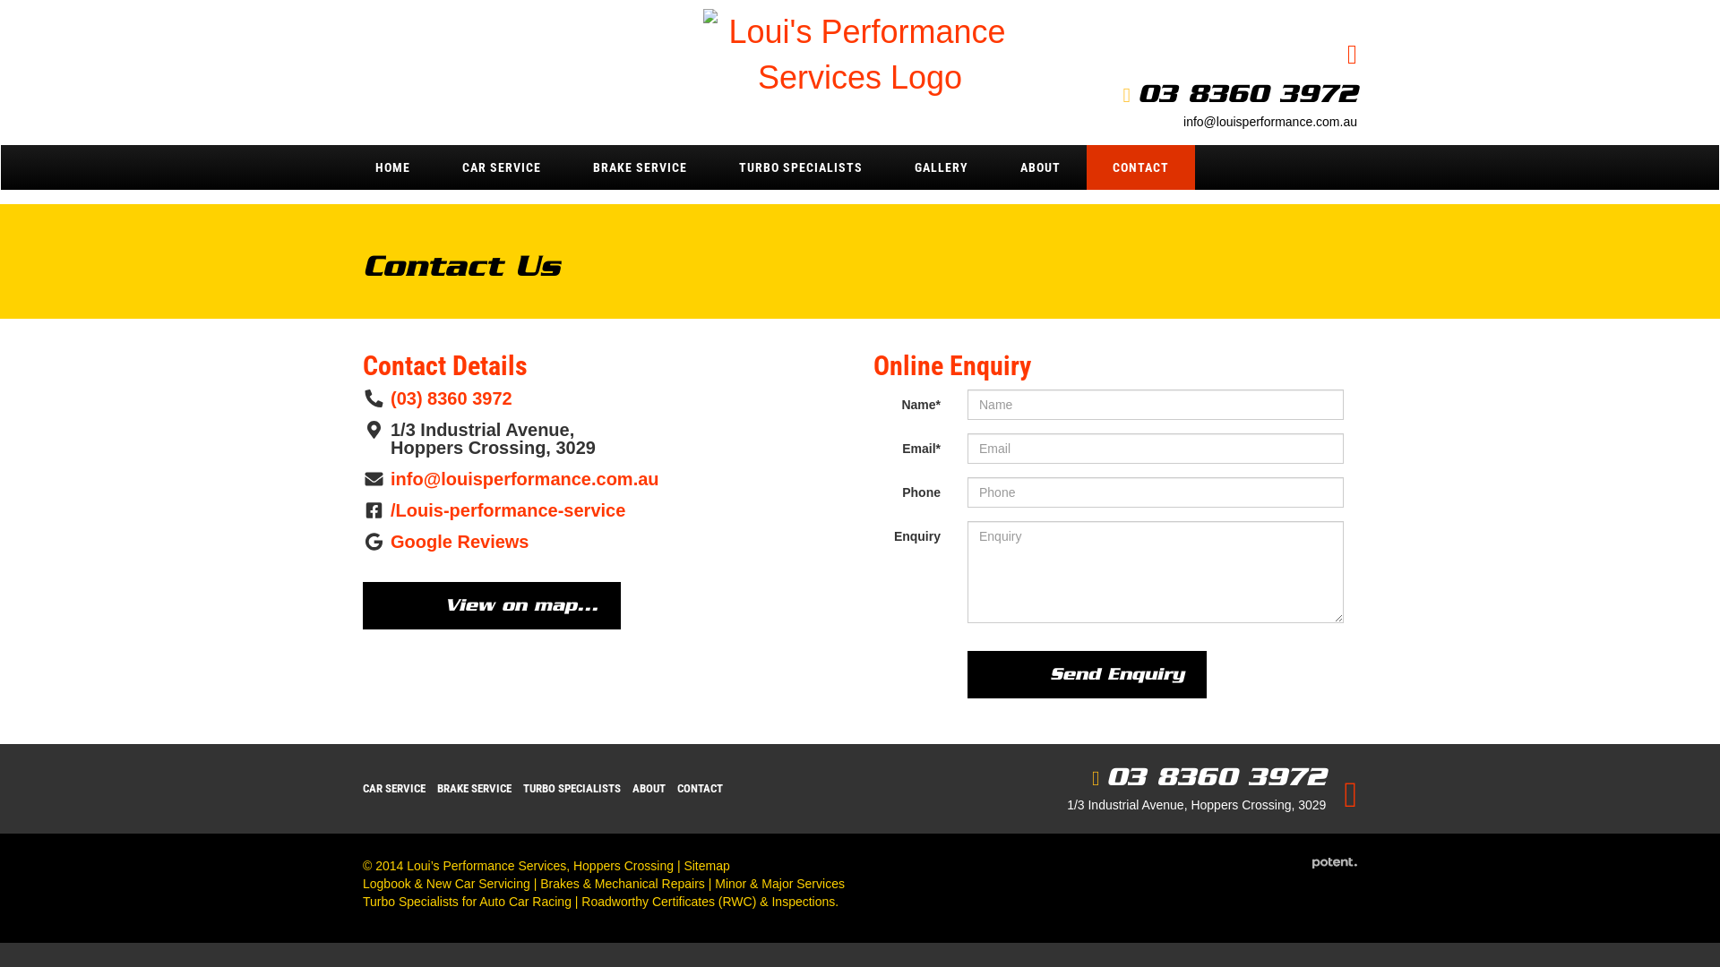  Describe the element at coordinates (451, 398) in the screenshot. I see `(03) 8360 3972` at that location.